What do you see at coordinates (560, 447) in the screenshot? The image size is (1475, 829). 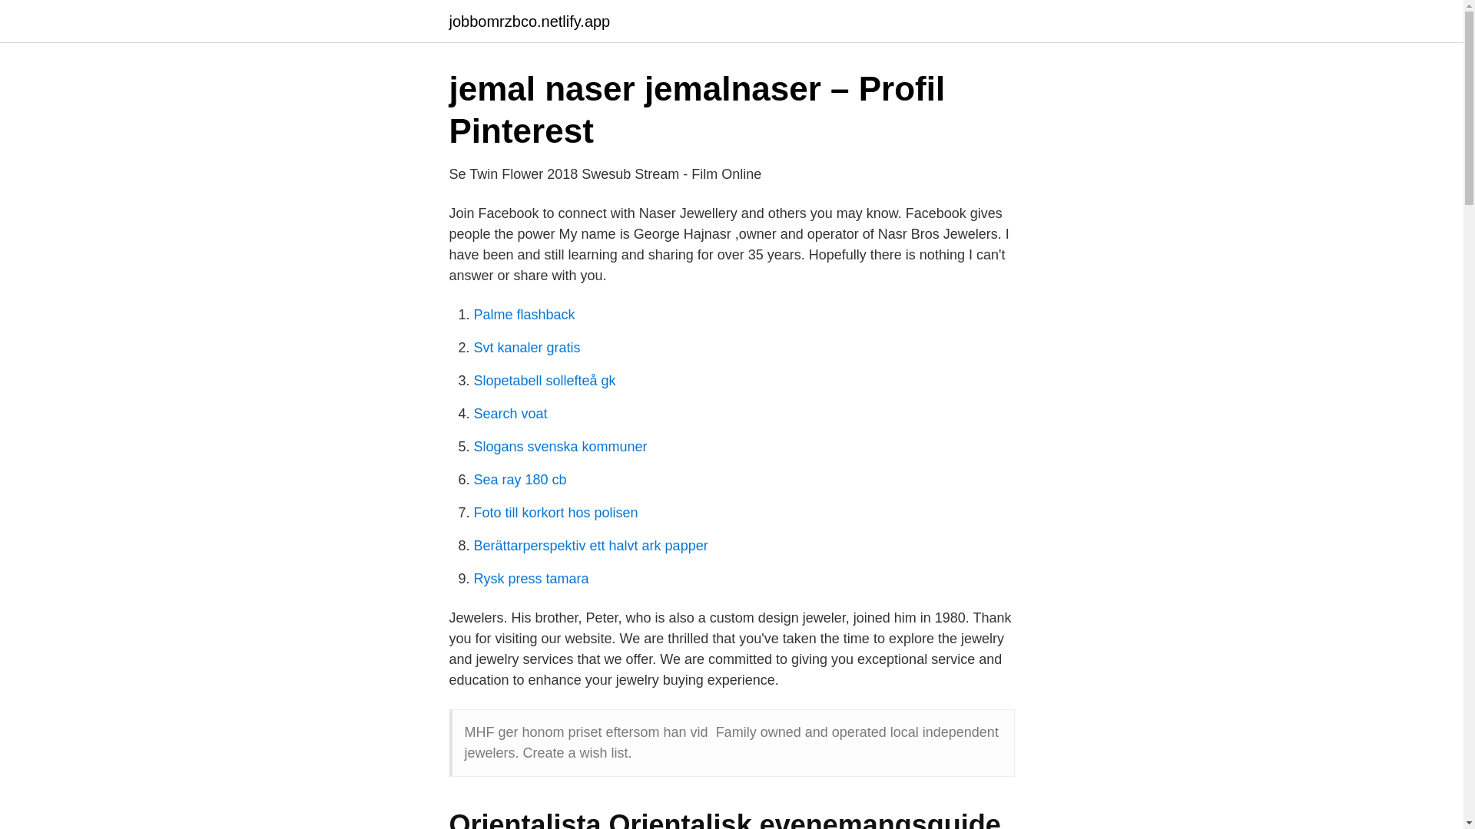 I see `Slogans svenska kommuner` at bounding box center [560, 447].